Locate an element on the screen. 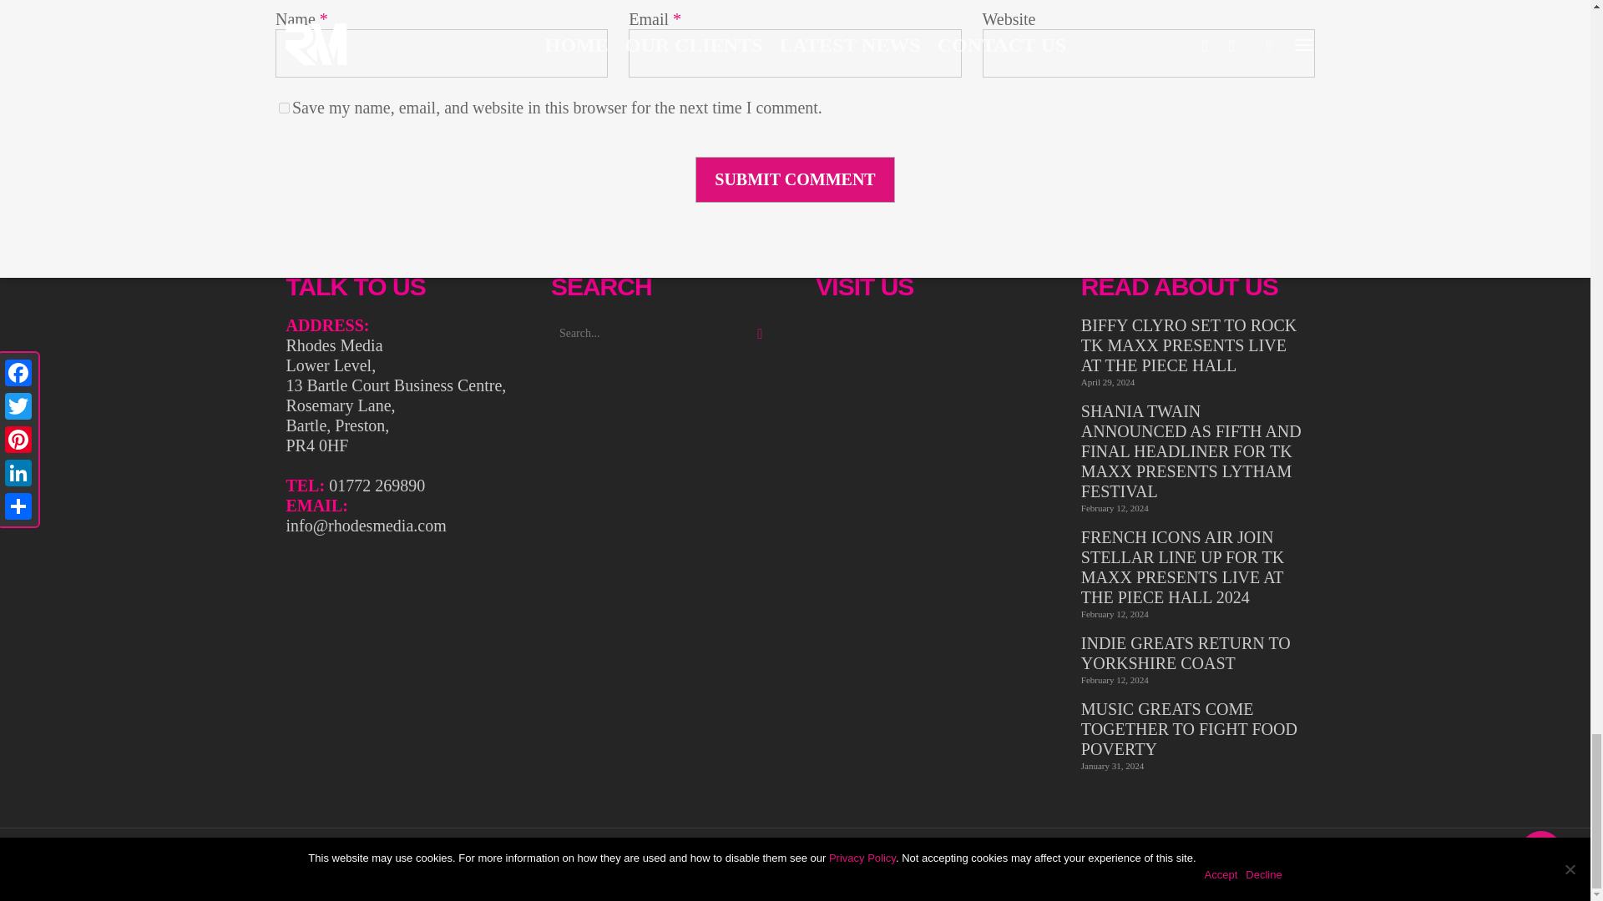  yes is located at coordinates (284, 108).